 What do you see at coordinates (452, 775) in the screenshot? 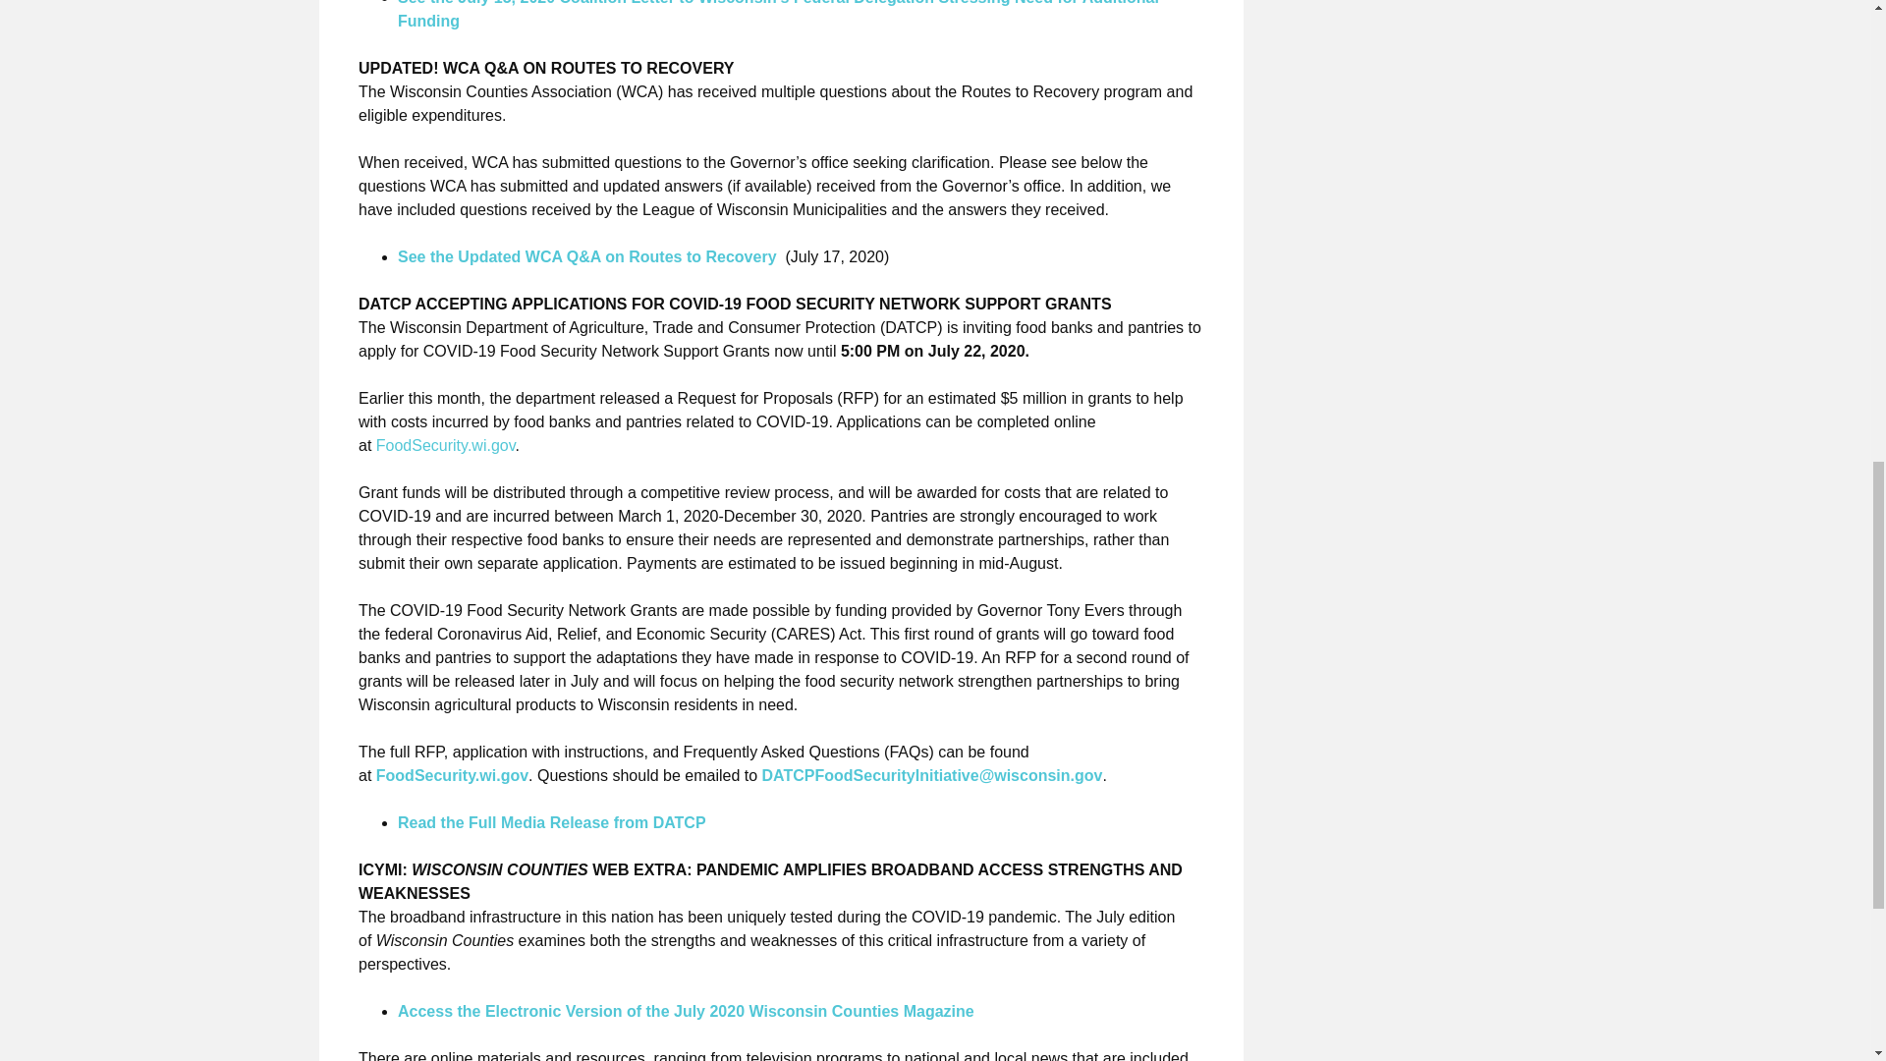
I see `FoodSecurity.wi.gov` at bounding box center [452, 775].